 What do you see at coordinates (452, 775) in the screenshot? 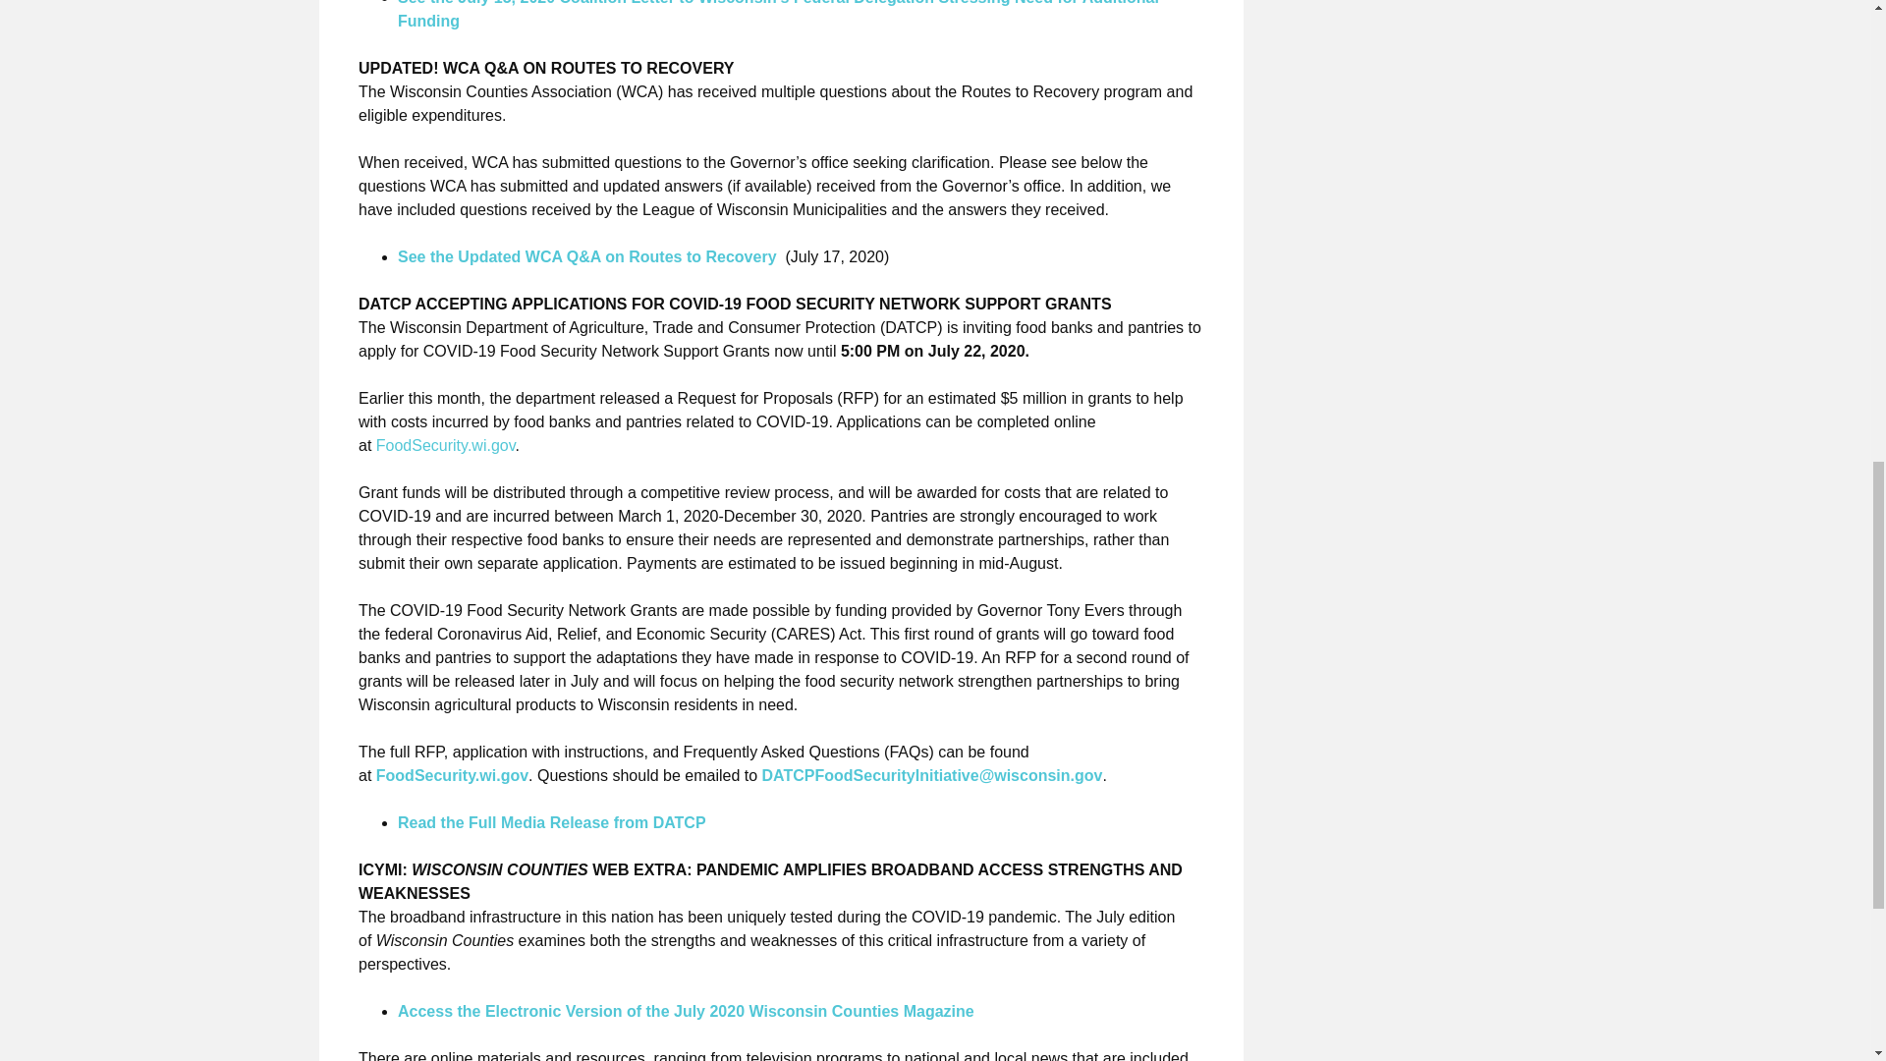
I see `FoodSecurity.wi.gov` at bounding box center [452, 775].